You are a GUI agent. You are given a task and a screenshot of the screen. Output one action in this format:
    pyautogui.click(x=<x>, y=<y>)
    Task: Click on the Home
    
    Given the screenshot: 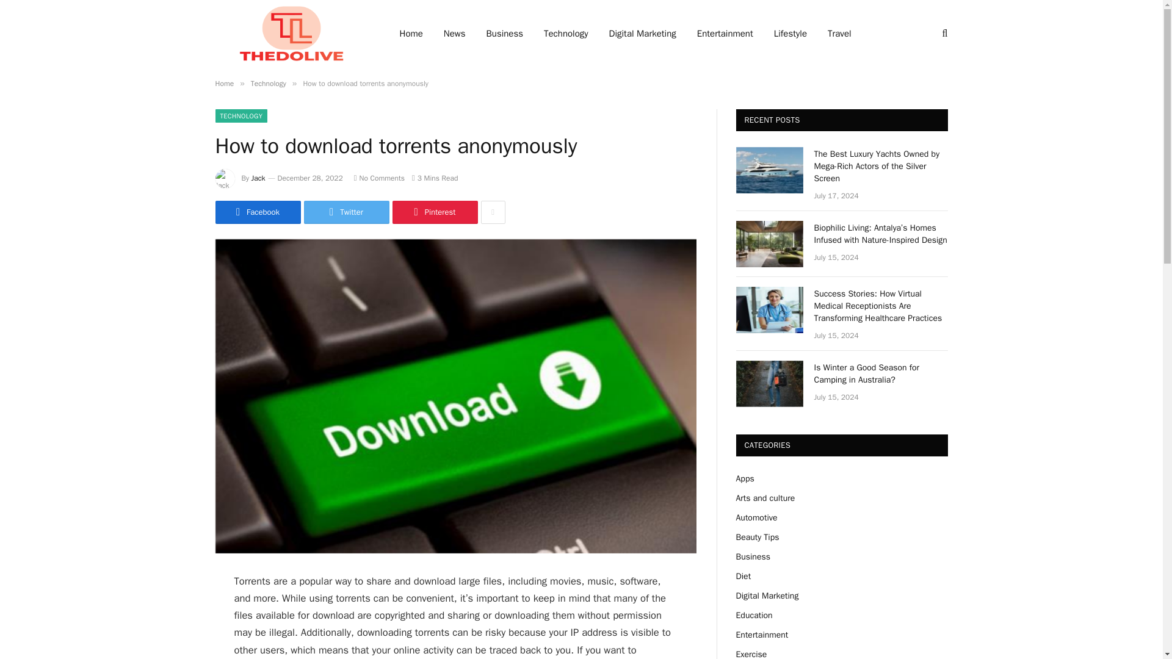 What is the action you would take?
    pyautogui.click(x=223, y=83)
    